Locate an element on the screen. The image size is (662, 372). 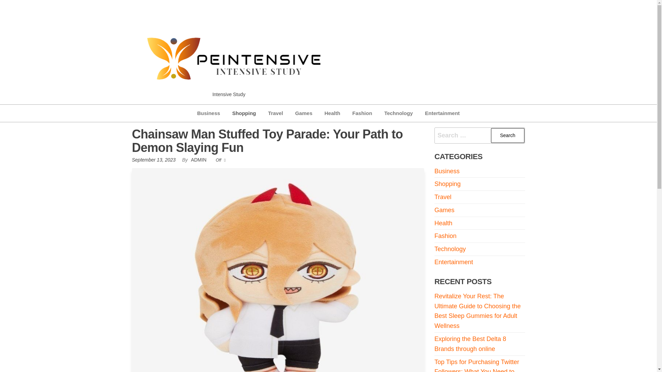
Fashion is located at coordinates (362, 113).